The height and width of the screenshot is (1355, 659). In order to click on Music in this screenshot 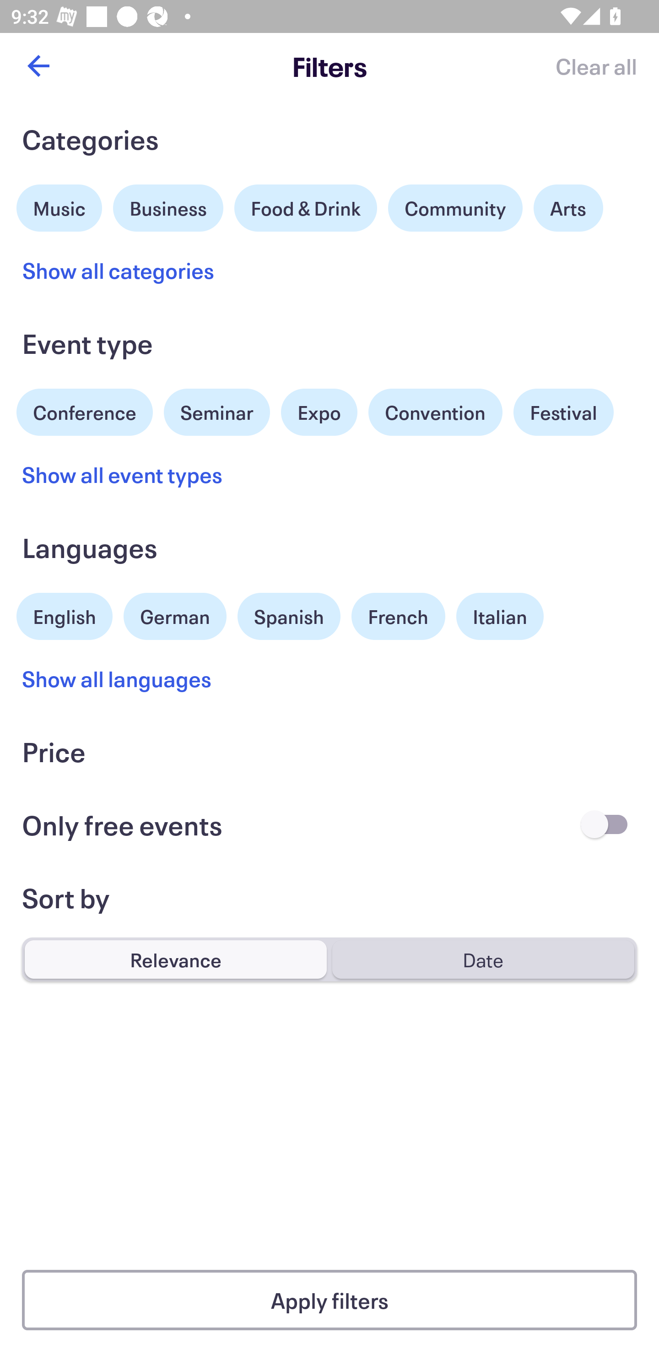, I will do `click(59, 206)`.